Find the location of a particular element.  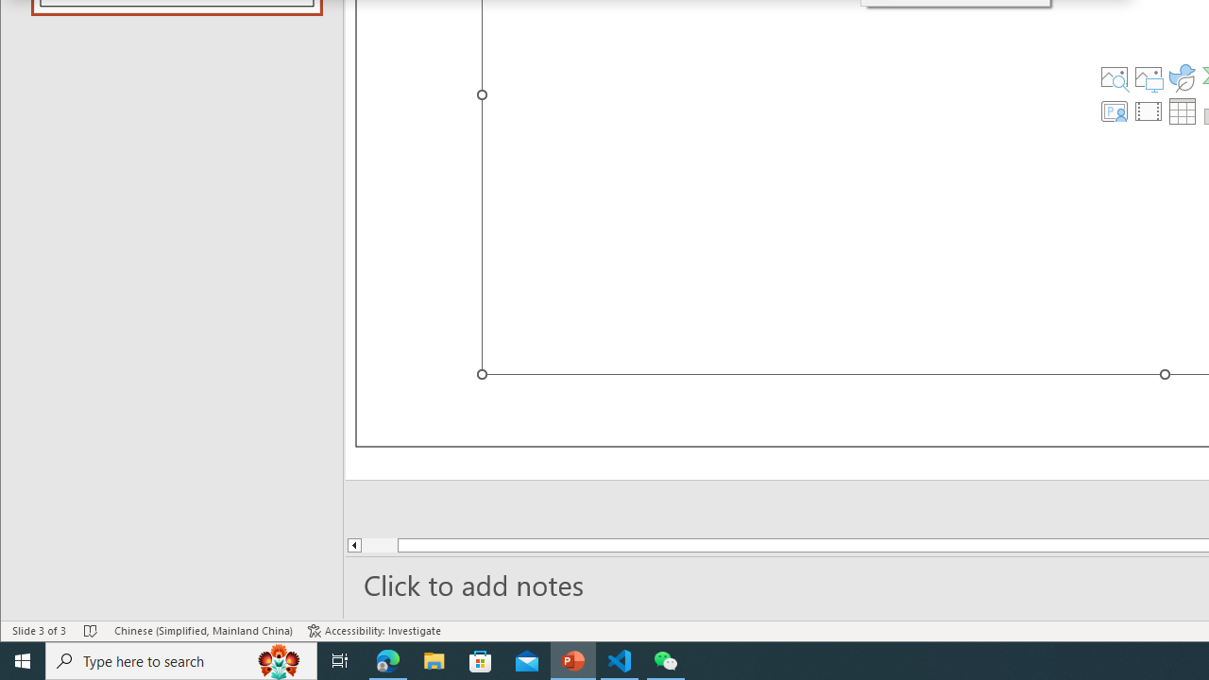

File Explorer is located at coordinates (434, 661).